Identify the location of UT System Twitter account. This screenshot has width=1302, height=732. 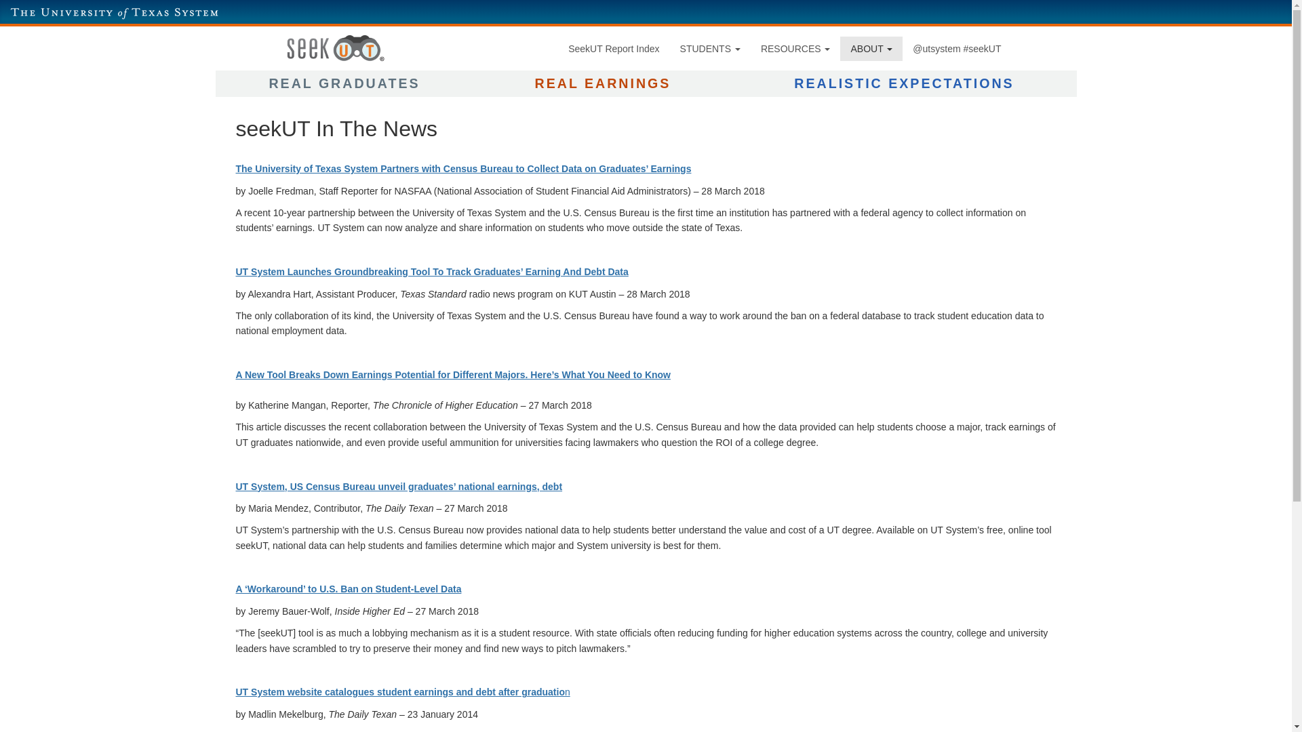
(956, 49).